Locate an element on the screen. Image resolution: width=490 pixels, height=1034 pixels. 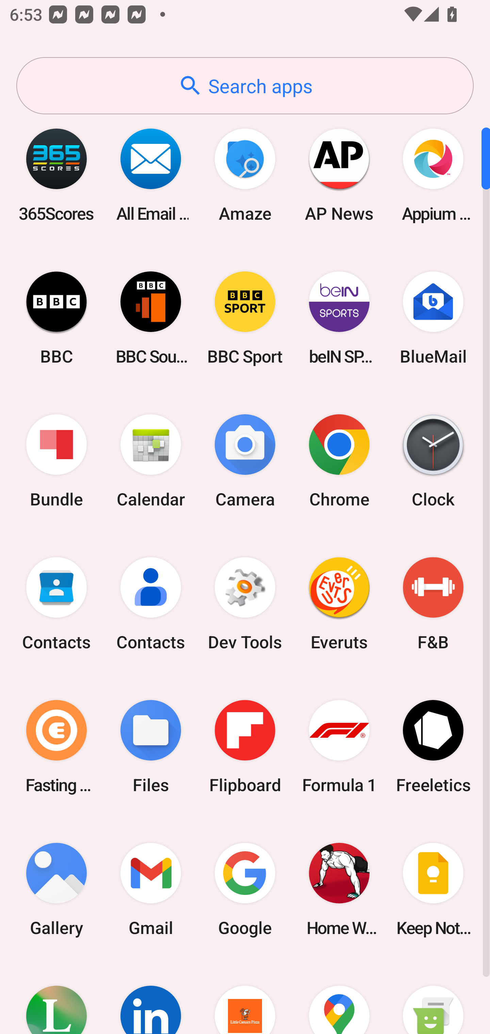
Everuts is located at coordinates (339, 604).